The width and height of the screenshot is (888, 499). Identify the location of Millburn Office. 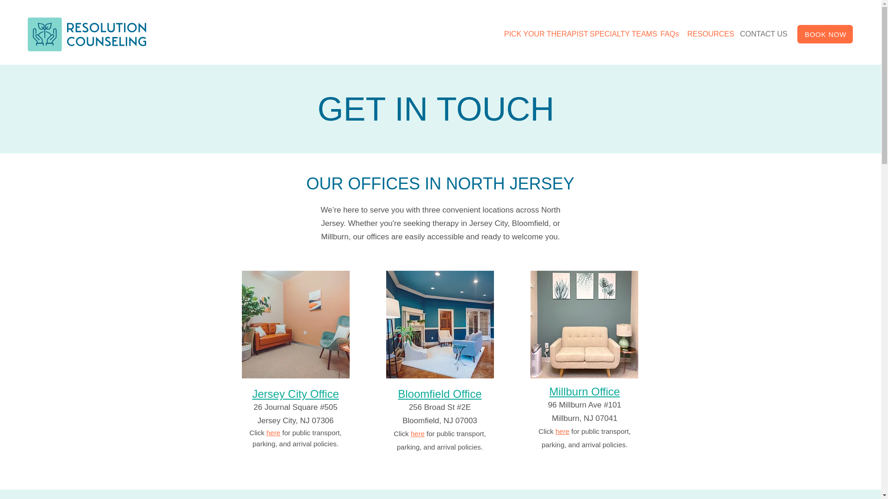
(585, 391).